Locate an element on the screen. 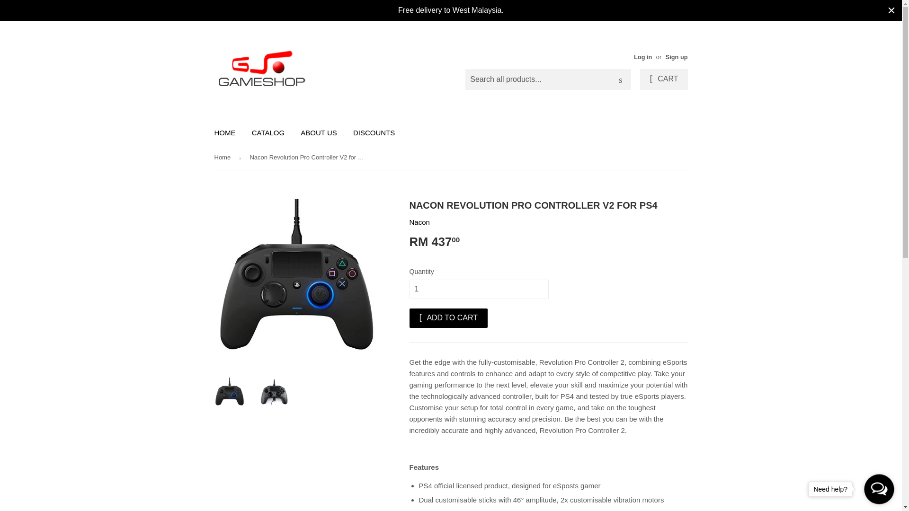 This screenshot has width=909, height=511. Log in is located at coordinates (642, 57).